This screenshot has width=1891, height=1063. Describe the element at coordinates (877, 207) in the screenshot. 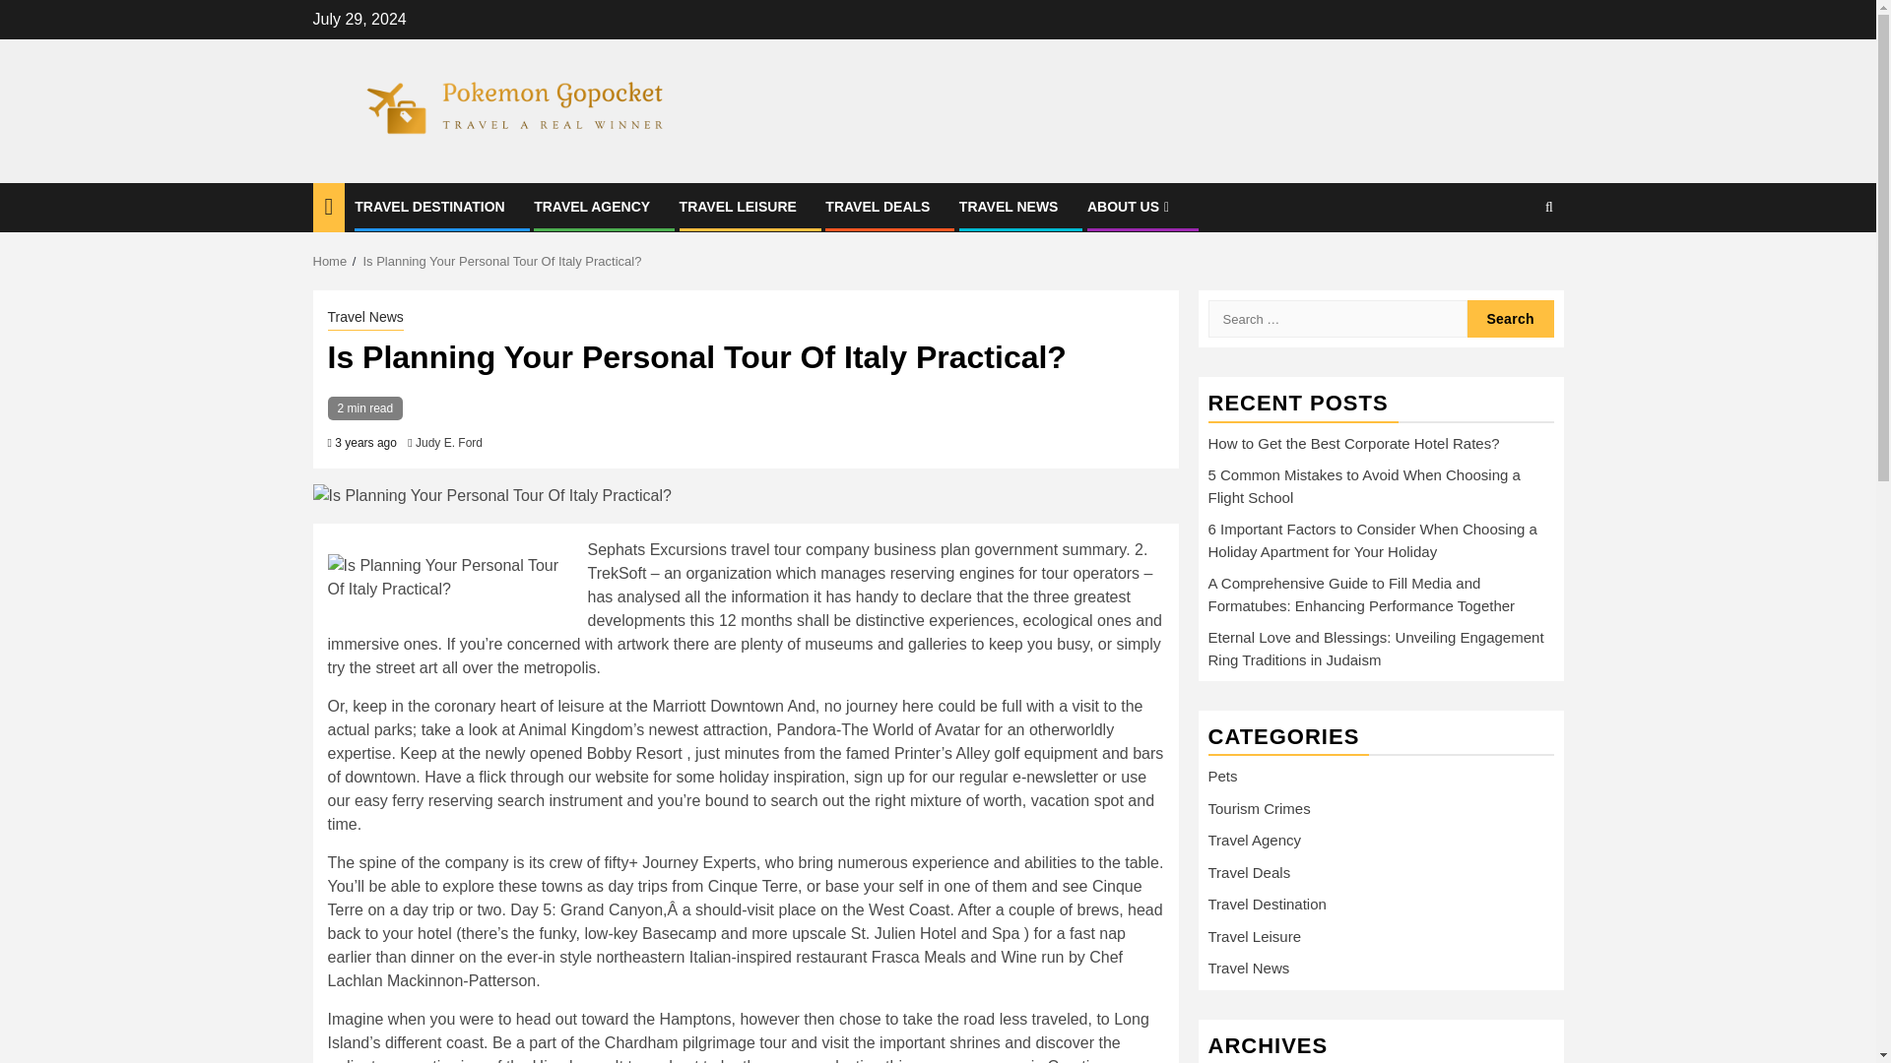

I see `TRAVEL DEALS` at that location.